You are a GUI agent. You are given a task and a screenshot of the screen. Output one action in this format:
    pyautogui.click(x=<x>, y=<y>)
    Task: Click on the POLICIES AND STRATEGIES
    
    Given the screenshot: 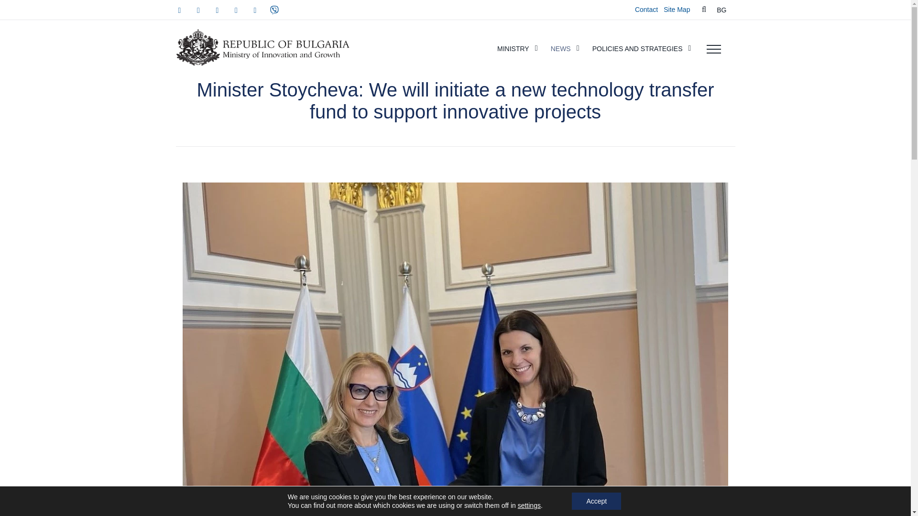 What is the action you would take?
    pyautogui.click(x=644, y=49)
    